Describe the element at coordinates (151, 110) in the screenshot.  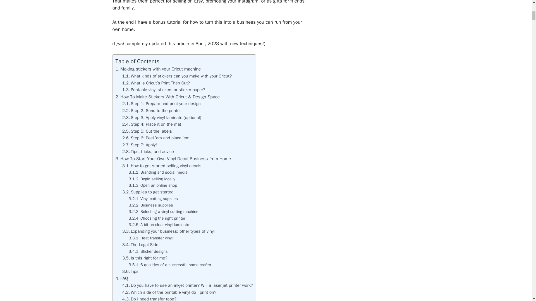
I see `Step 2: Send to the printer` at that location.